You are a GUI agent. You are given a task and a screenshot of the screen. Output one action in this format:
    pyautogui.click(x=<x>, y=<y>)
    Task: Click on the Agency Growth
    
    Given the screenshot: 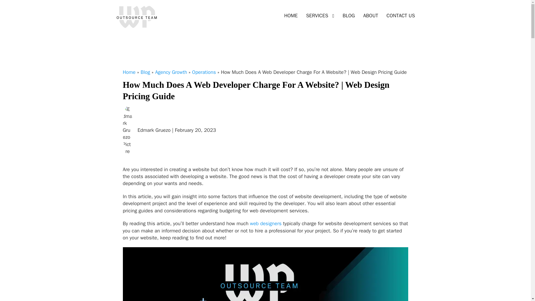 What is the action you would take?
    pyautogui.click(x=171, y=72)
    